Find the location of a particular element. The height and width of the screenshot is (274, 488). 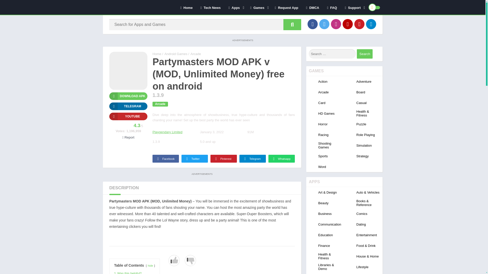

Download APK is located at coordinates (128, 96).